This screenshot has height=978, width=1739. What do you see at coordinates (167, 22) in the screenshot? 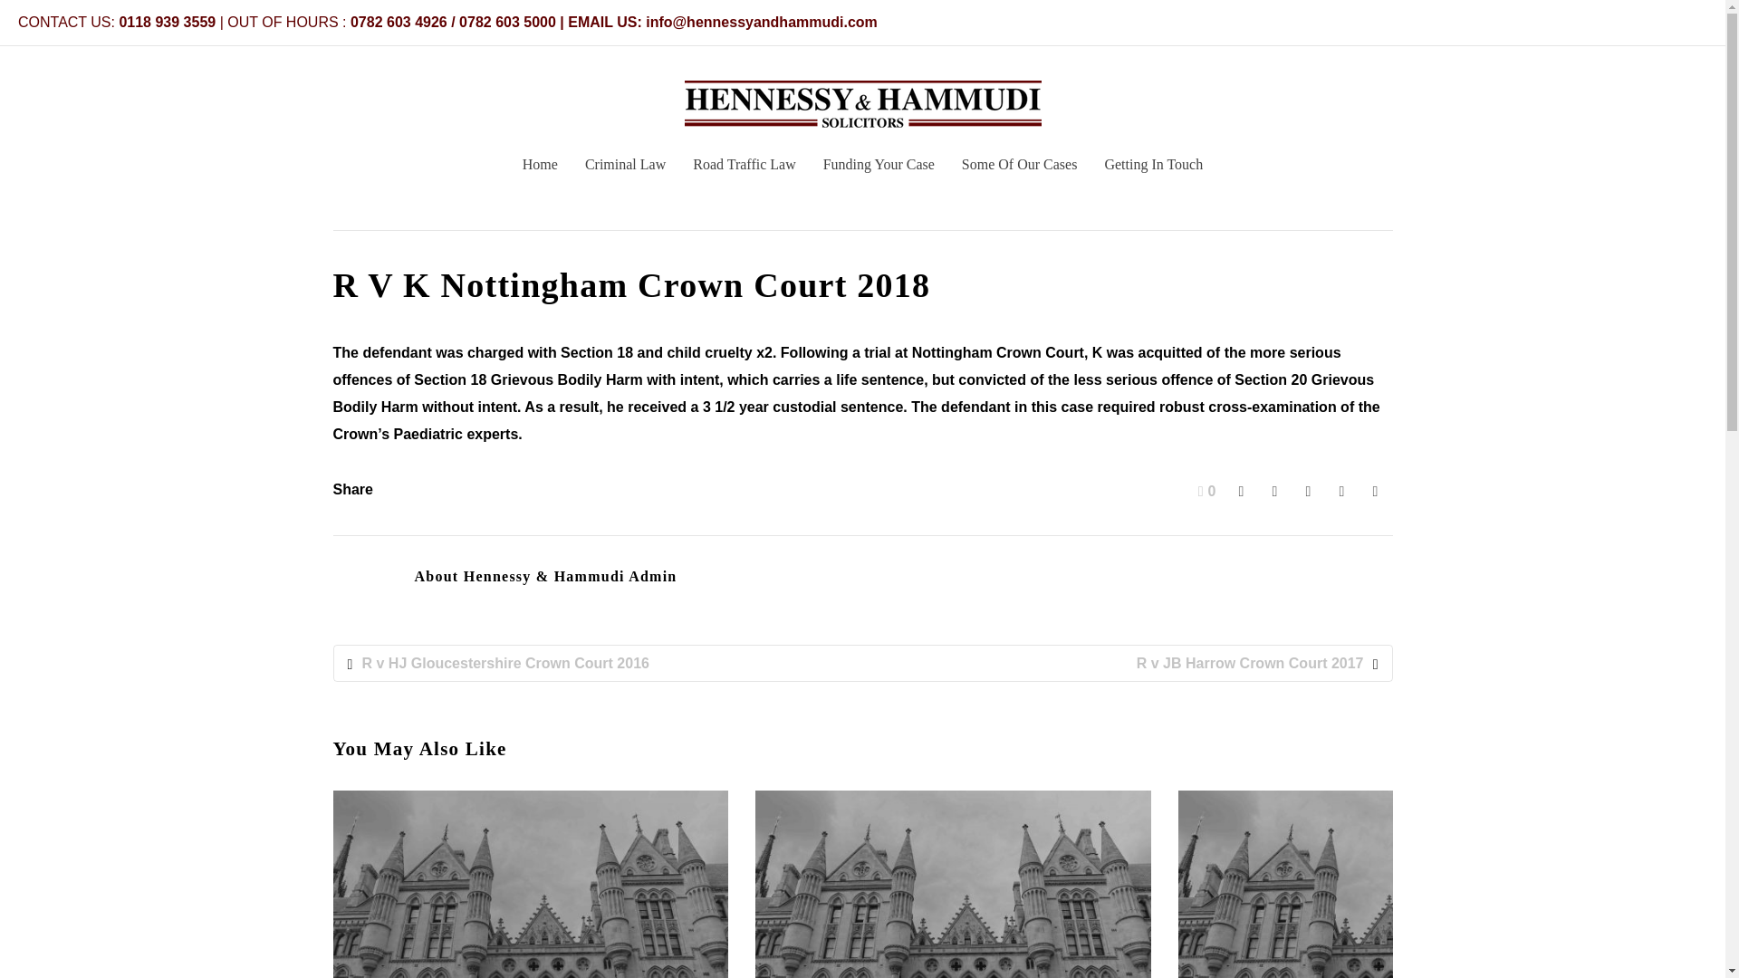
I see `0118 939 3559` at bounding box center [167, 22].